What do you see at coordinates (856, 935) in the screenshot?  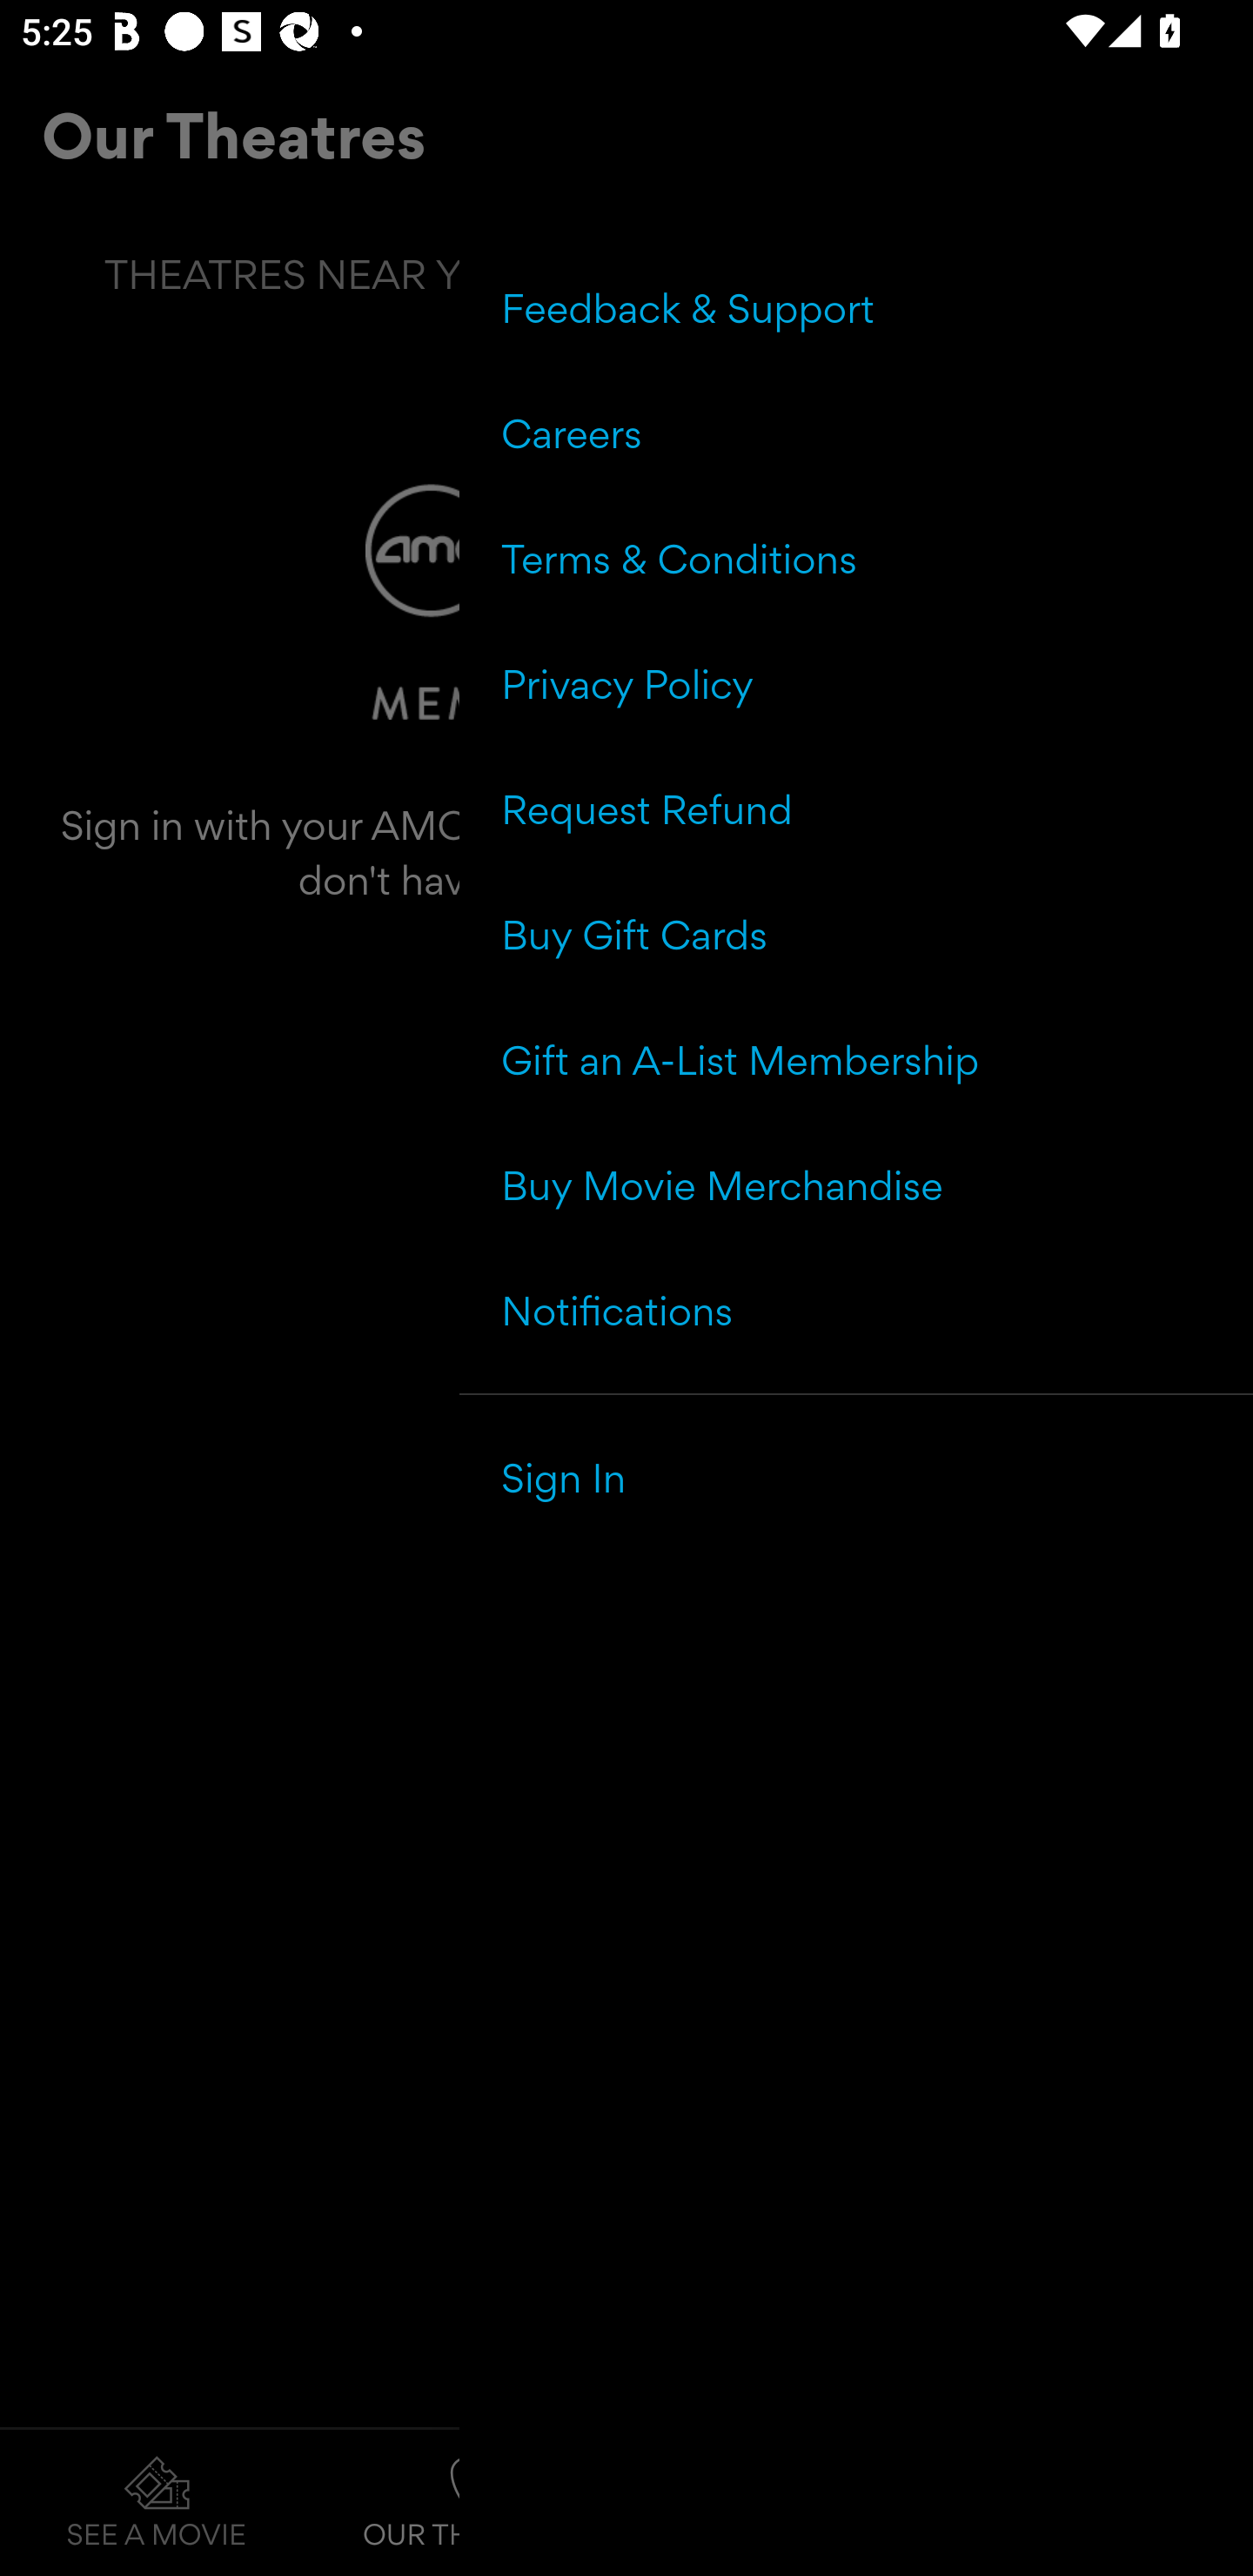 I see `Buy Gift Cards` at bounding box center [856, 935].